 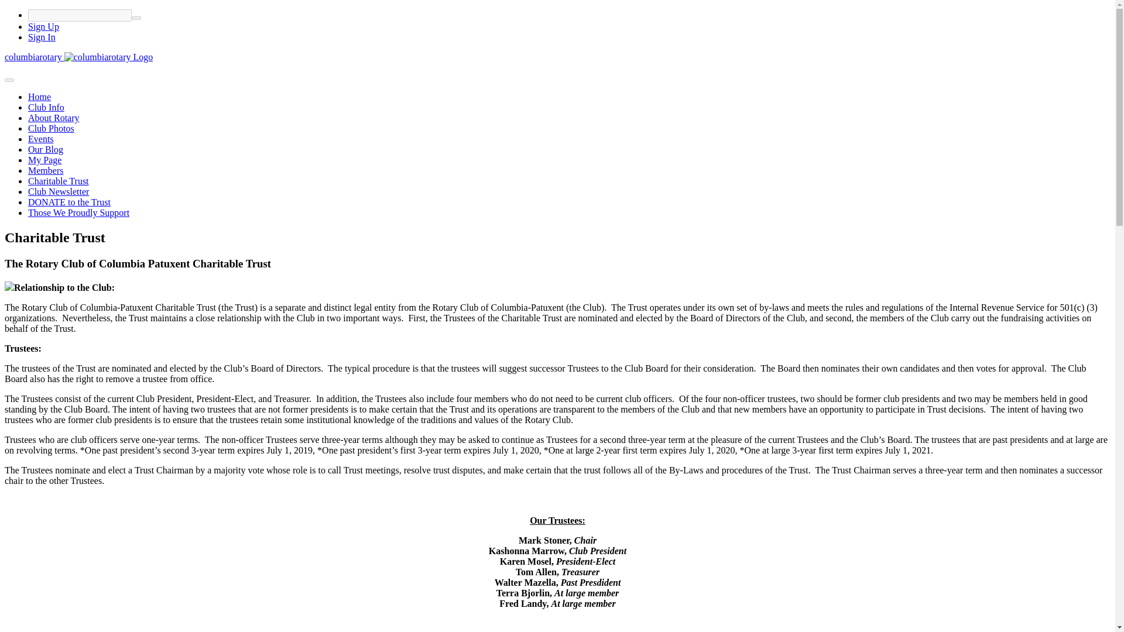 What do you see at coordinates (51, 128) in the screenshot?
I see `Club Photos` at bounding box center [51, 128].